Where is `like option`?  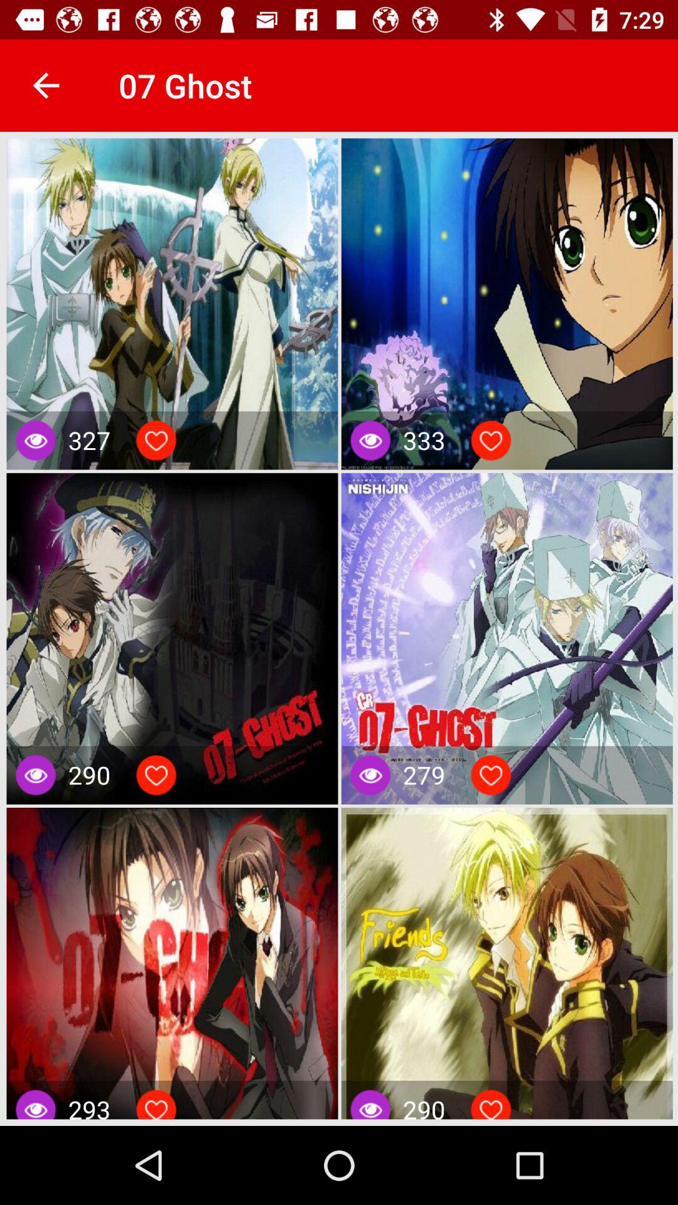
like option is located at coordinates (491, 1107).